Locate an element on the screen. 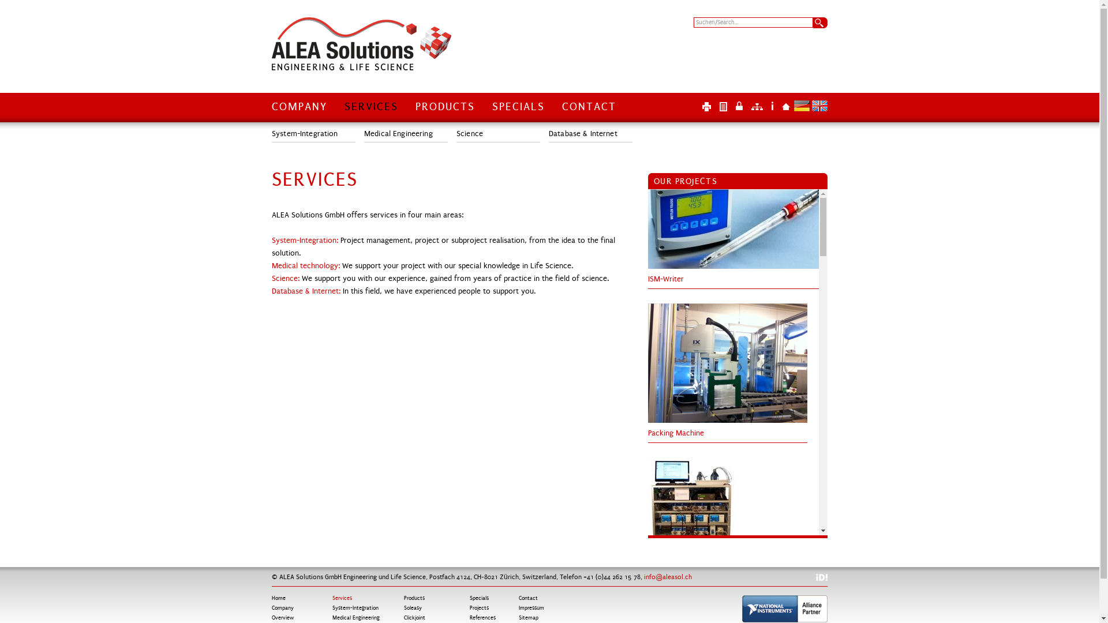  Login is located at coordinates (739, 106).